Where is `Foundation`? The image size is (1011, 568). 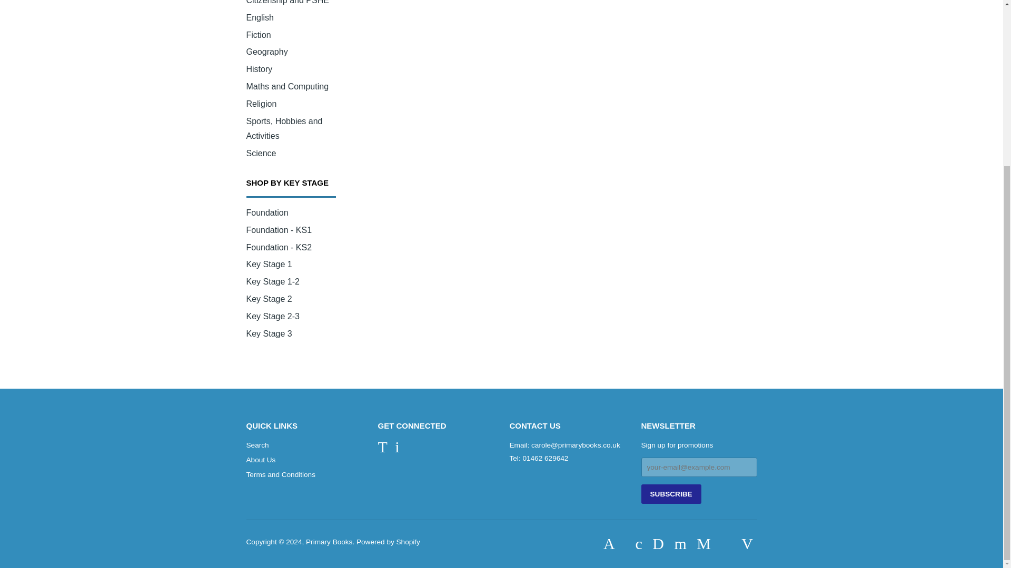
Foundation is located at coordinates (267, 212).